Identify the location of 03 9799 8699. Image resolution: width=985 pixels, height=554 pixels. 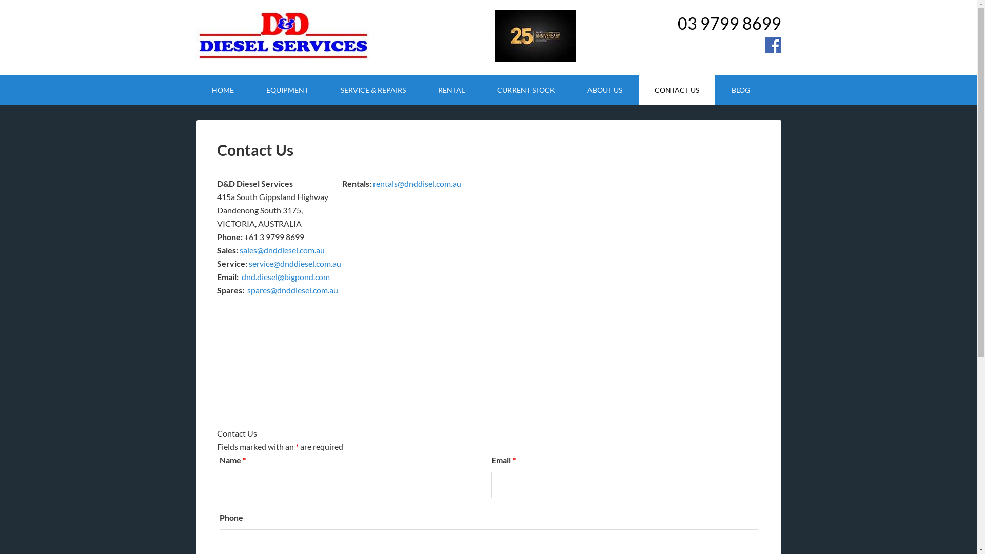
(729, 24).